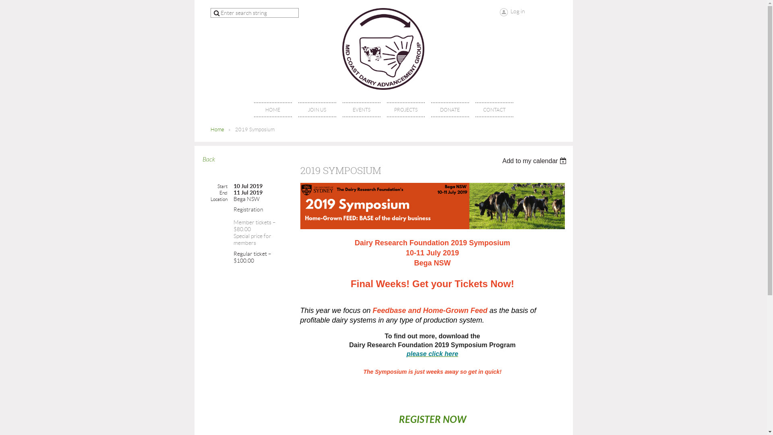 The height and width of the screenshot is (435, 773). What do you see at coordinates (217, 130) in the screenshot?
I see `Home` at bounding box center [217, 130].